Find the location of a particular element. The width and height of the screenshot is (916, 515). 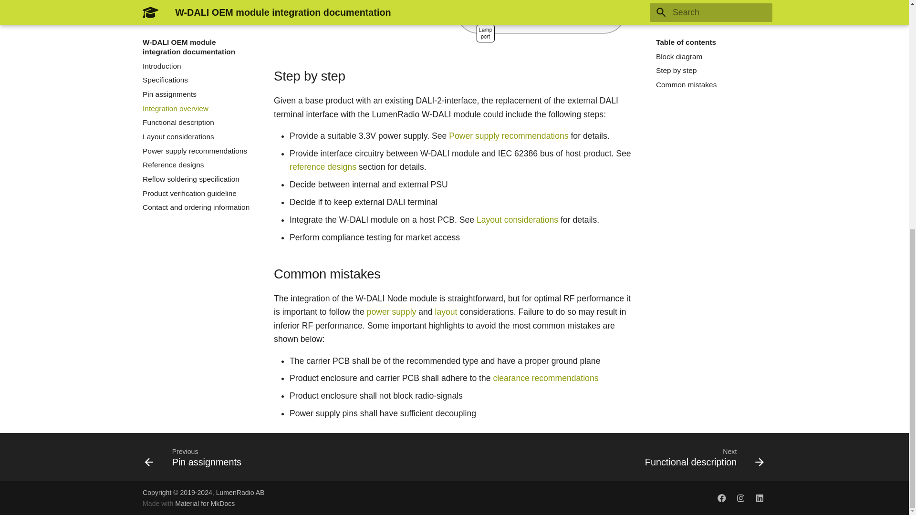

Material for MkDocs is located at coordinates (721, 498).